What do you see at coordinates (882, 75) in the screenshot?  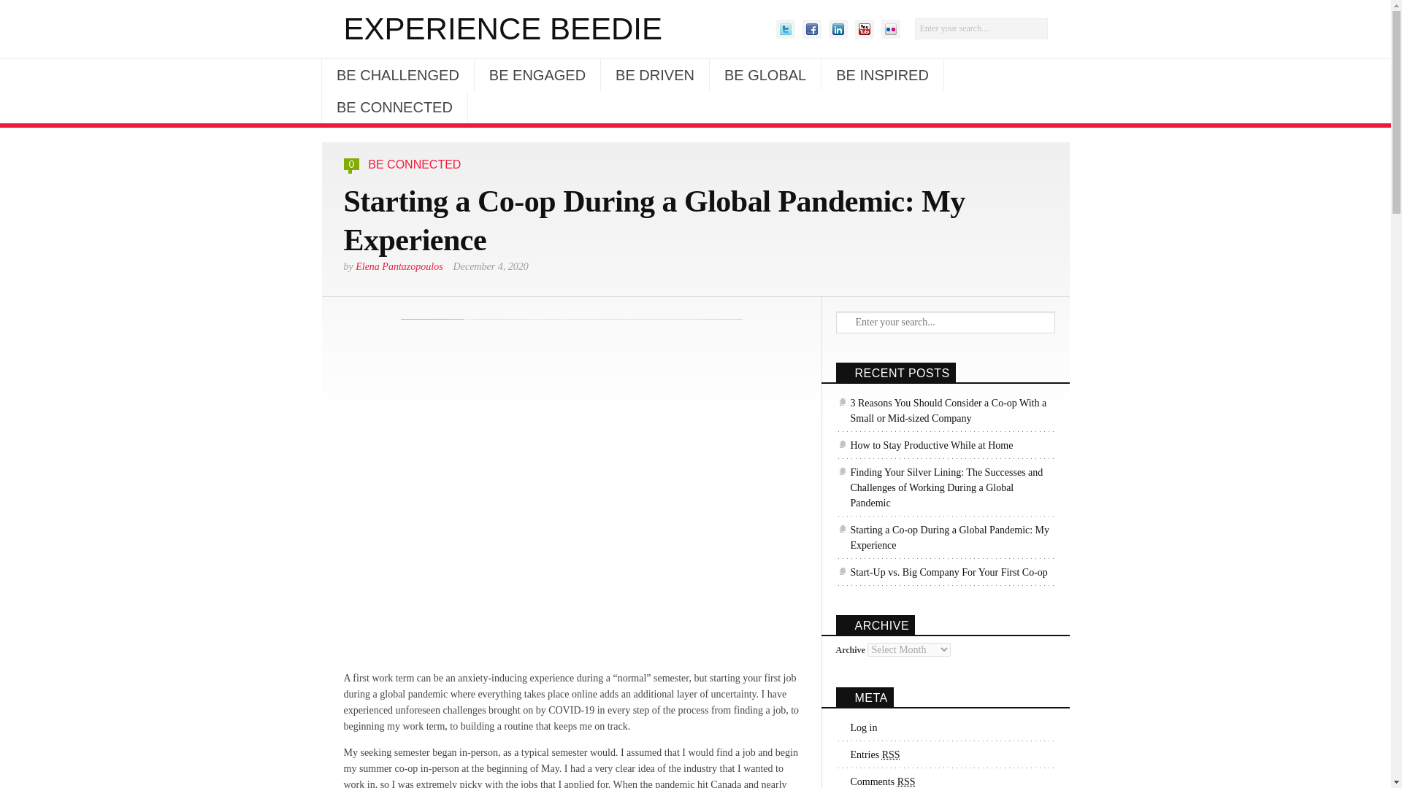 I see `BE INSPIRED` at bounding box center [882, 75].